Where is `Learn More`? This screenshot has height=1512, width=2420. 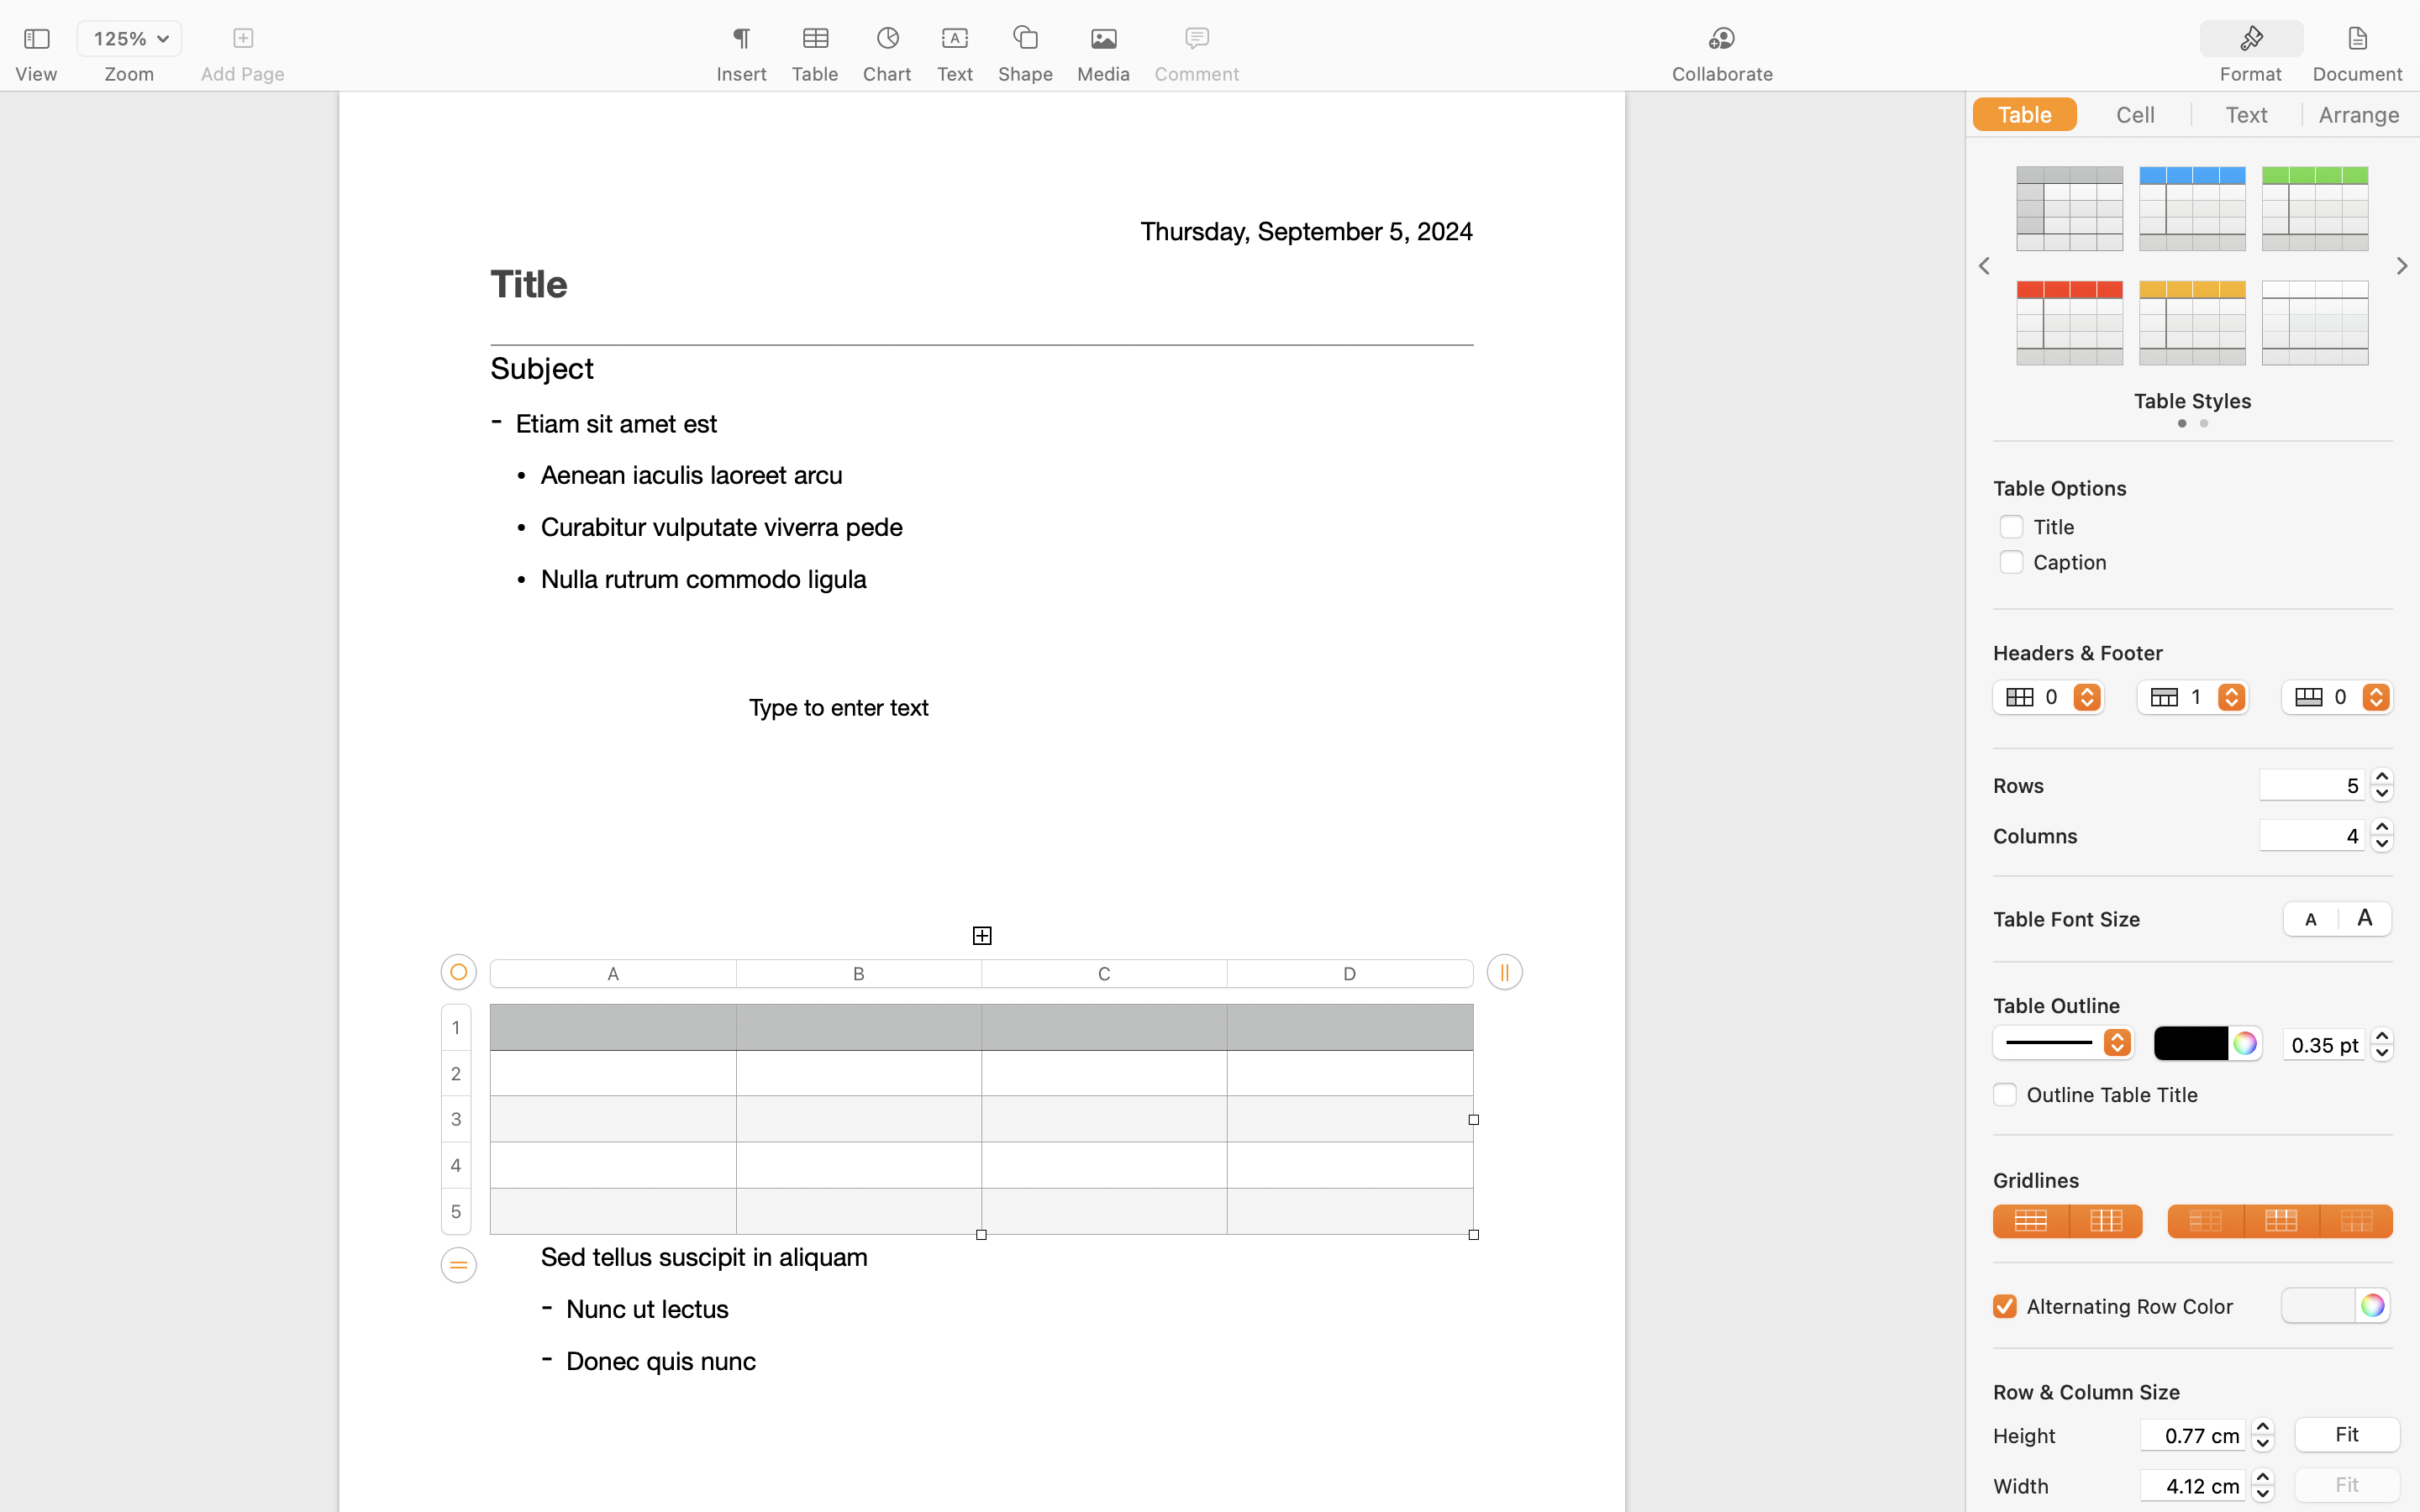 Learn More is located at coordinates (981, 539).